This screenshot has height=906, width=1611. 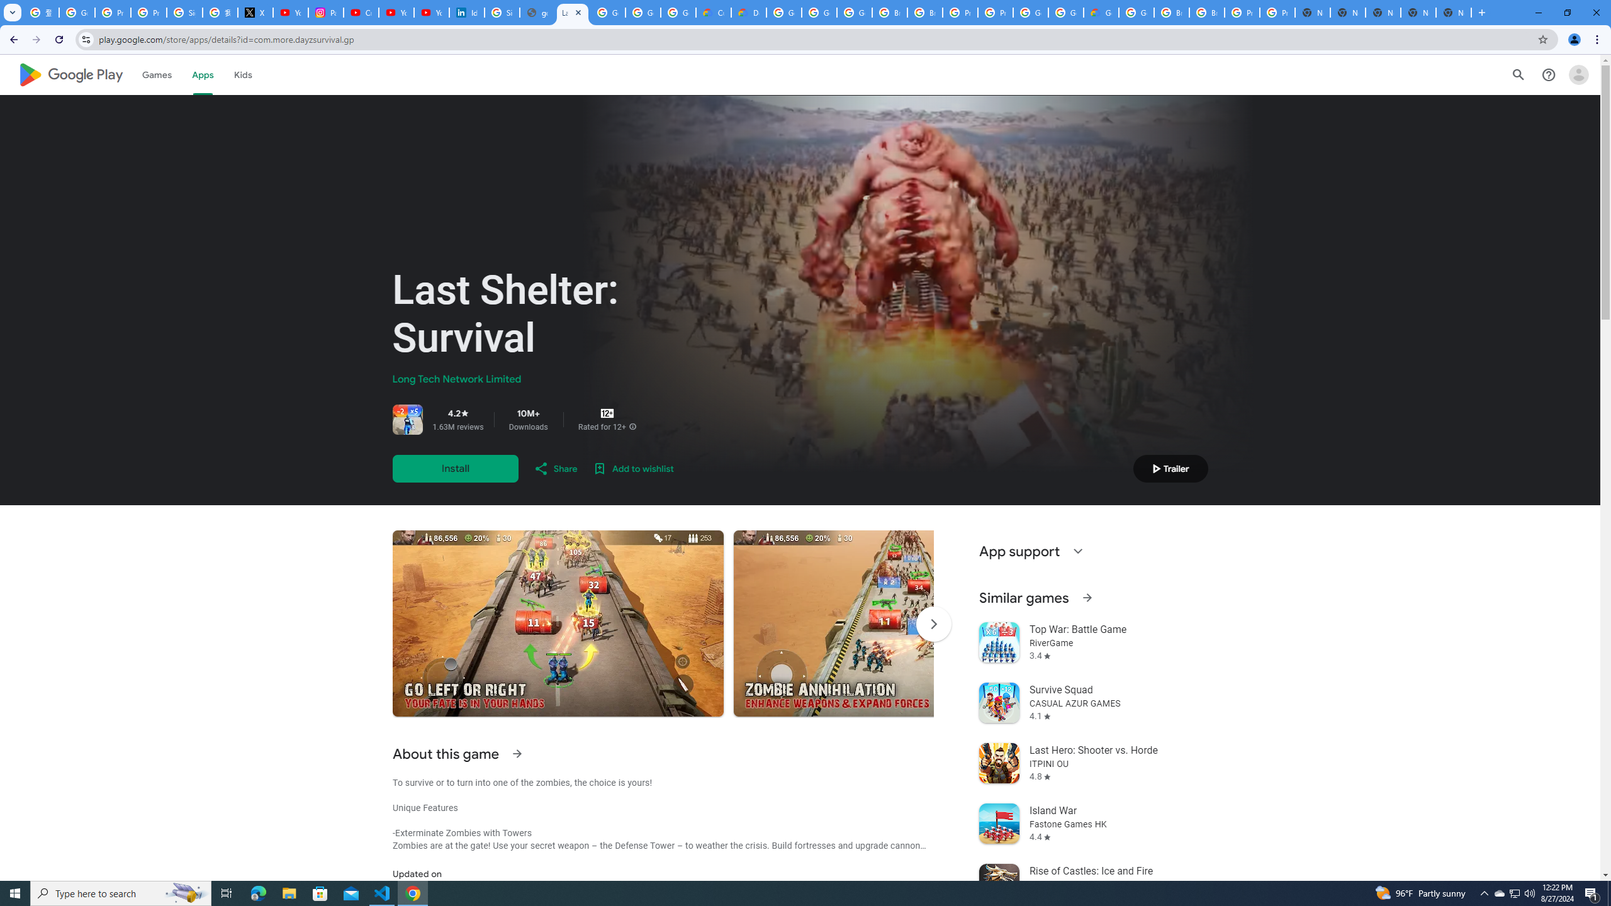 What do you see at coordinates (149, 13) in the screenshot?
I see `Privacy Help Center - Policies Help` at bounding box center [149, 13].